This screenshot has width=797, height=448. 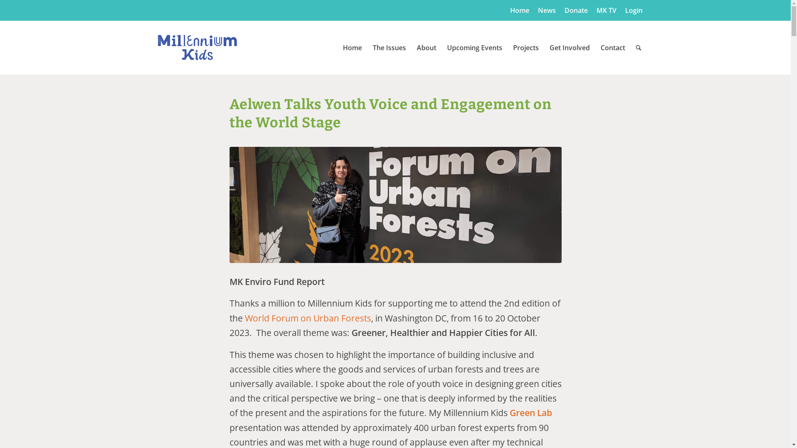 What do you see at coordinates (613, 48) in the screenshot?
I see `Contact` at bounding box center [613, 48].